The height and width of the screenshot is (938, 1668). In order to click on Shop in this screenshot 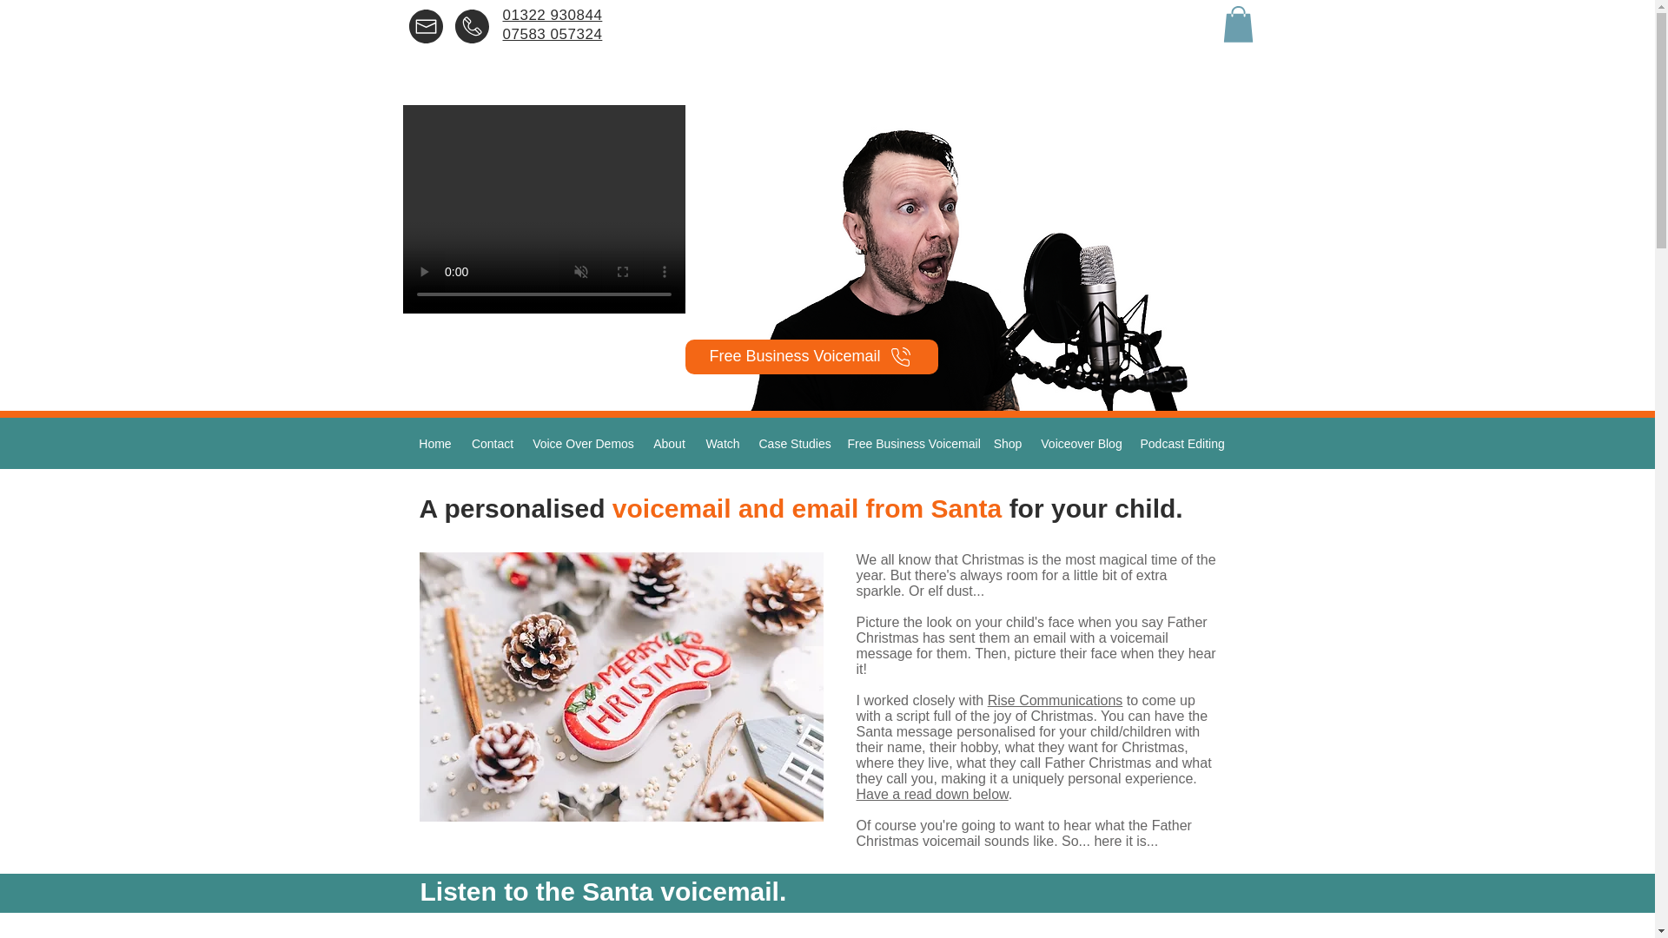, I will do `click(1007, 443)`.